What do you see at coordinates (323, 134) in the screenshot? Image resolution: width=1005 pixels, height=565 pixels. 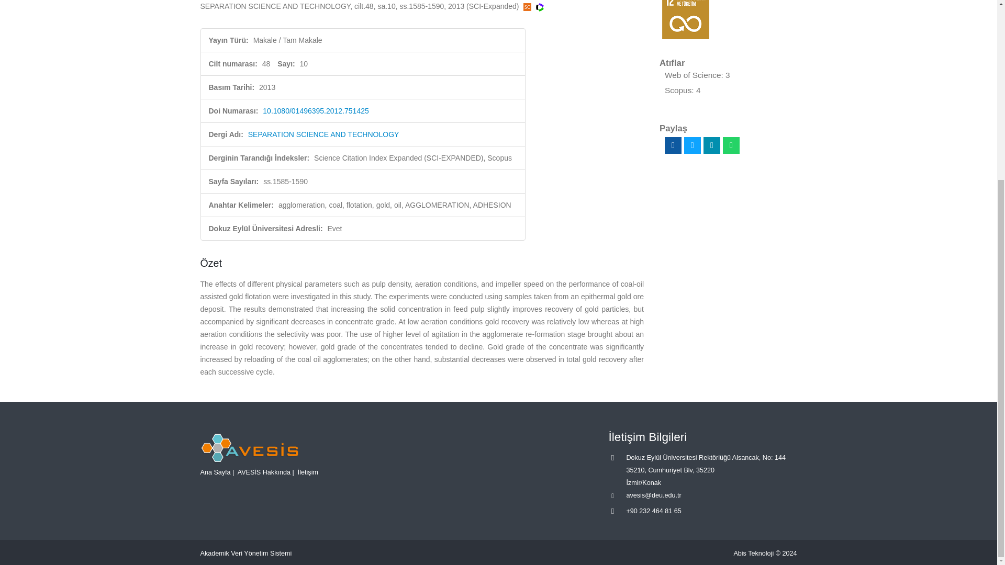 I see `SEPARATION SCIENCE AND TECHNOLOGY` at bounding box center [323, 134].